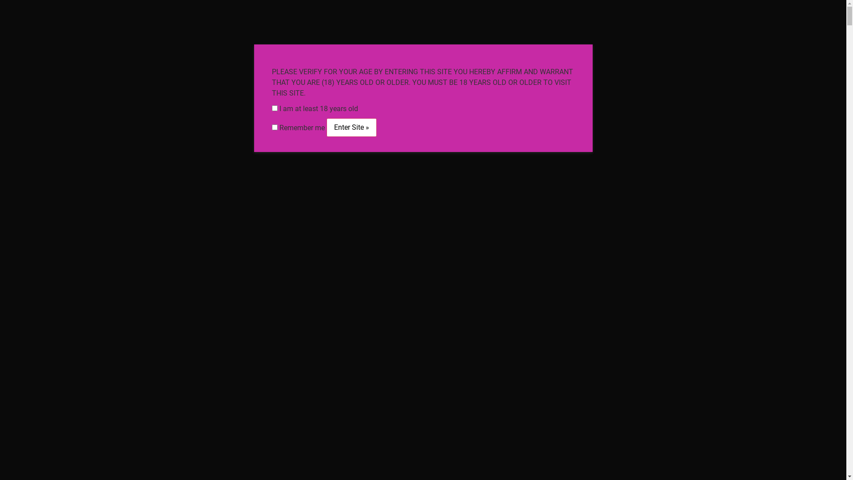 The height and width of the screenshot is (480, 853). What do you see at coordinates (626, 116) in the screenshot?
I see `FAQ` at bounding box center [626, 116].